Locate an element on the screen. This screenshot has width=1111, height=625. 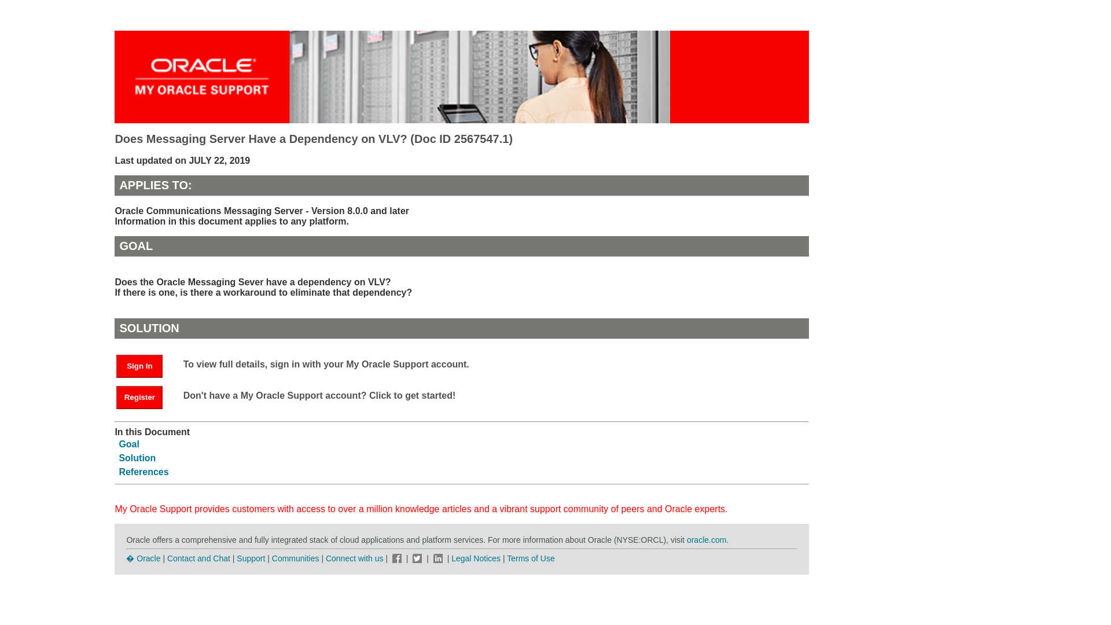
Contact and Chat is located at coordinates (198, 558).